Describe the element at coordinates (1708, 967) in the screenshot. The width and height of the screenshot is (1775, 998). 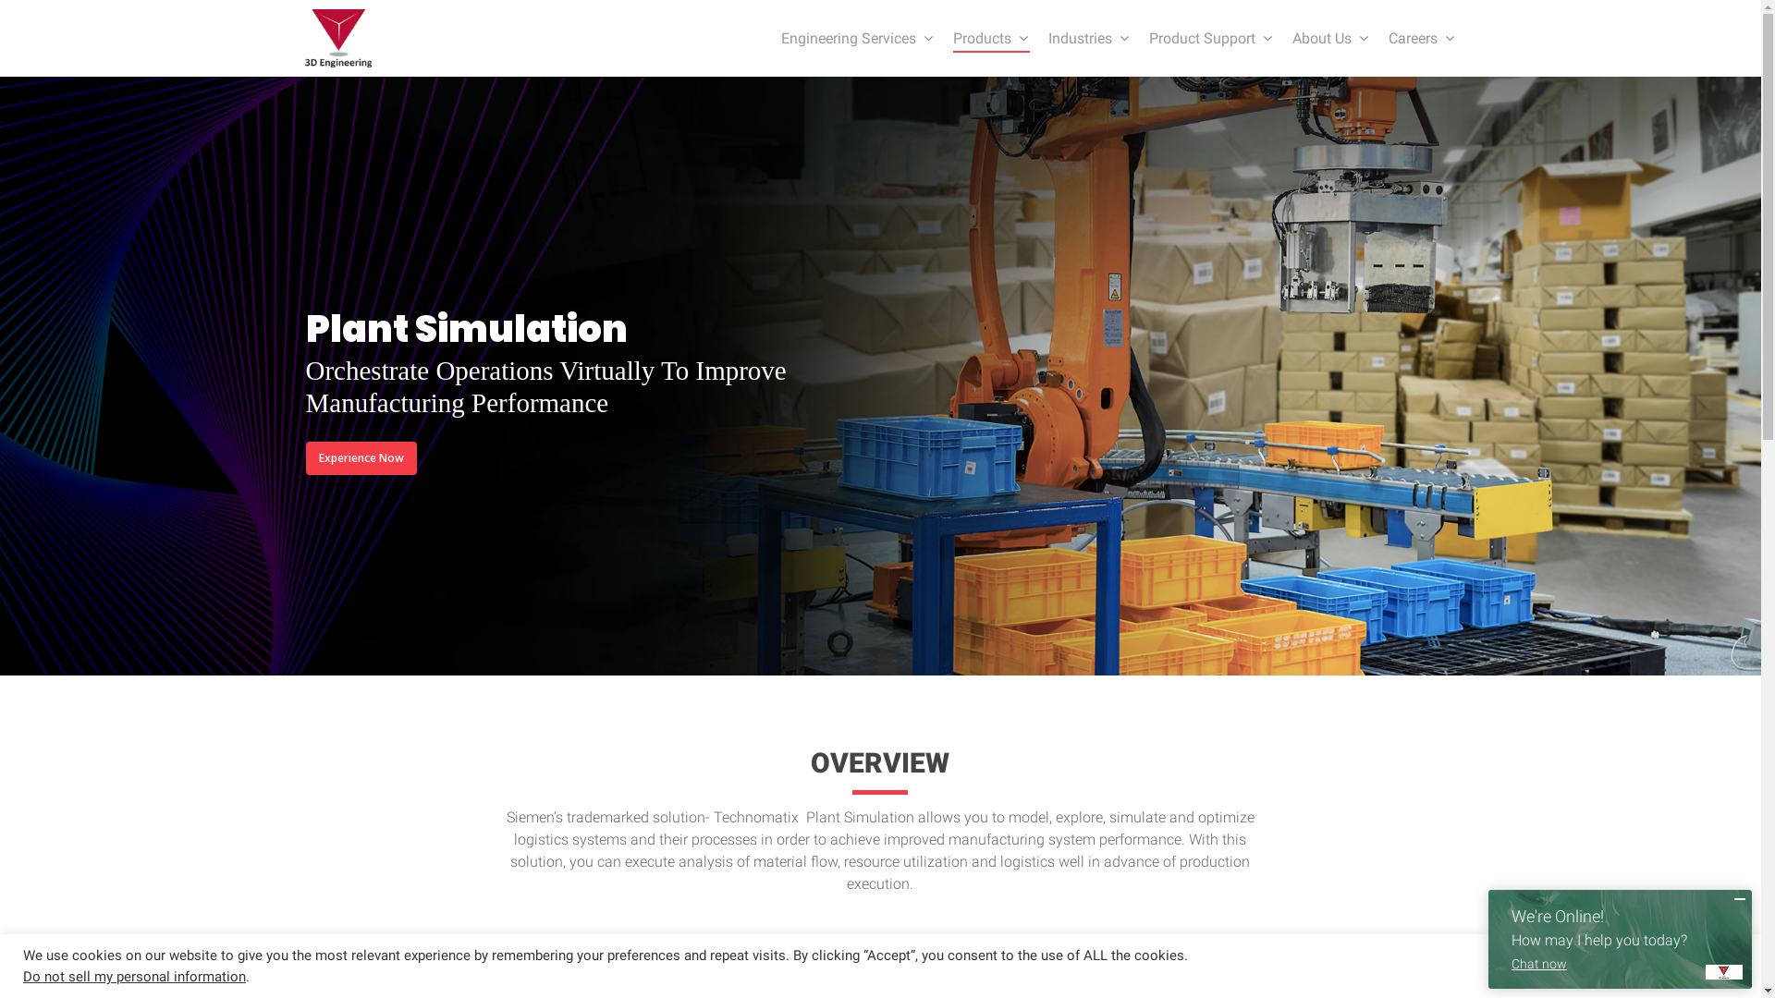
I see `Accept` at that location.